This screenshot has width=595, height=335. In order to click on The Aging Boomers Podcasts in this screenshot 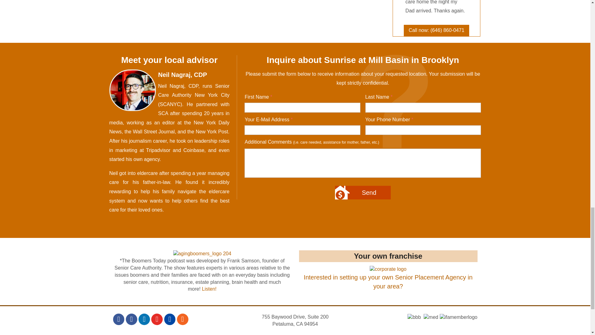, I will do `click(209, 289)`.